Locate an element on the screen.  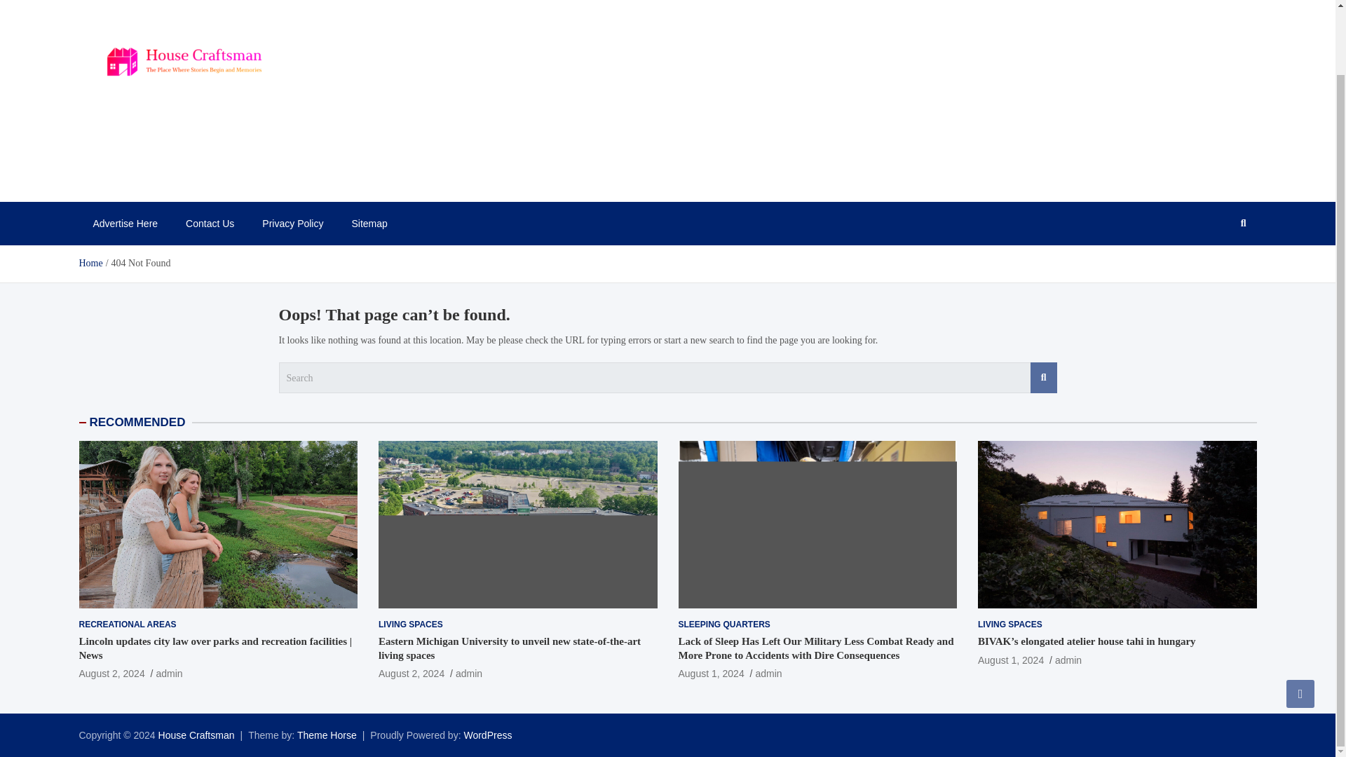
August 1, 2024 is located at coordinates (1011, 660).